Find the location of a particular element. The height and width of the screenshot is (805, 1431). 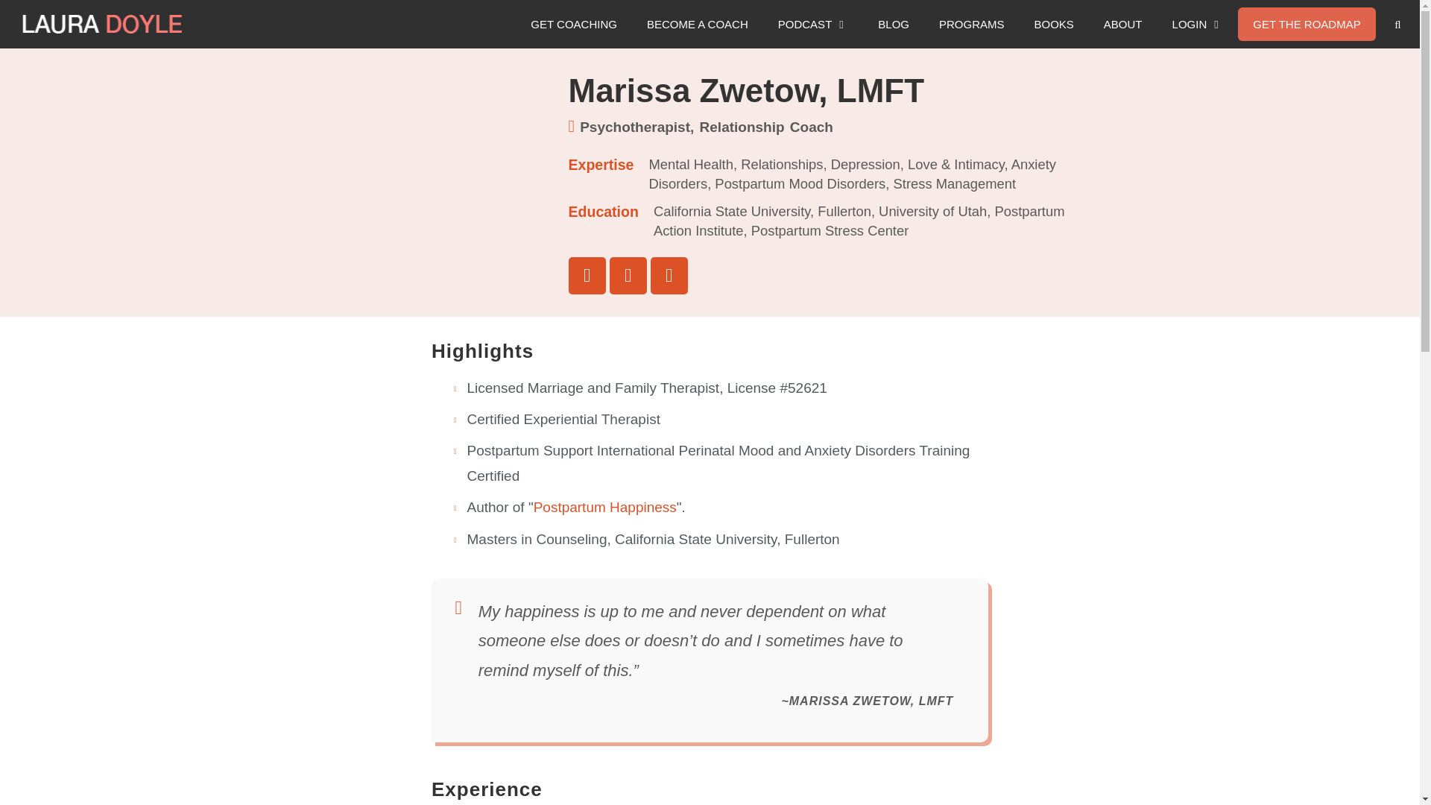

LOGIN is located at coordinates (1198, 24).